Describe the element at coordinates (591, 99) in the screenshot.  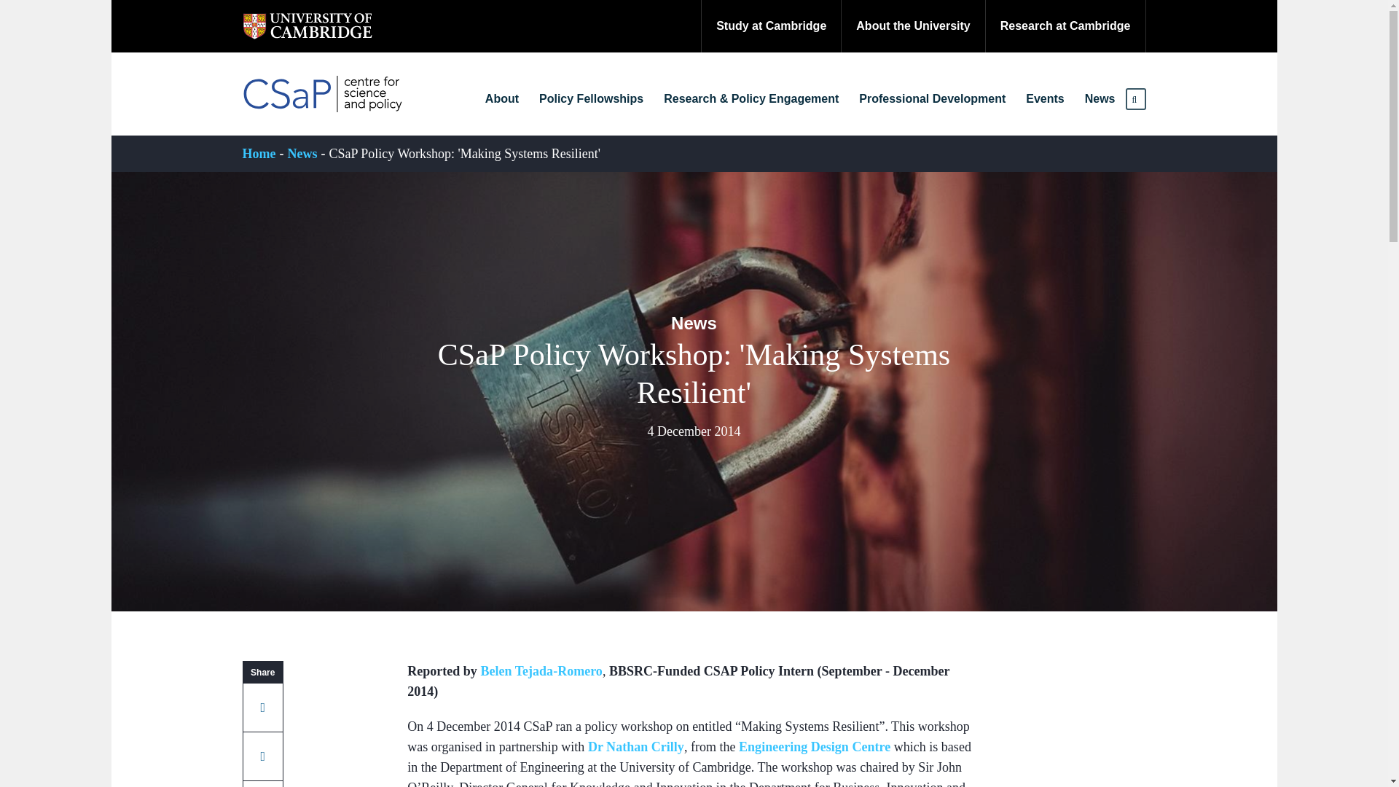
I see `Policy Fellowships` at that location.